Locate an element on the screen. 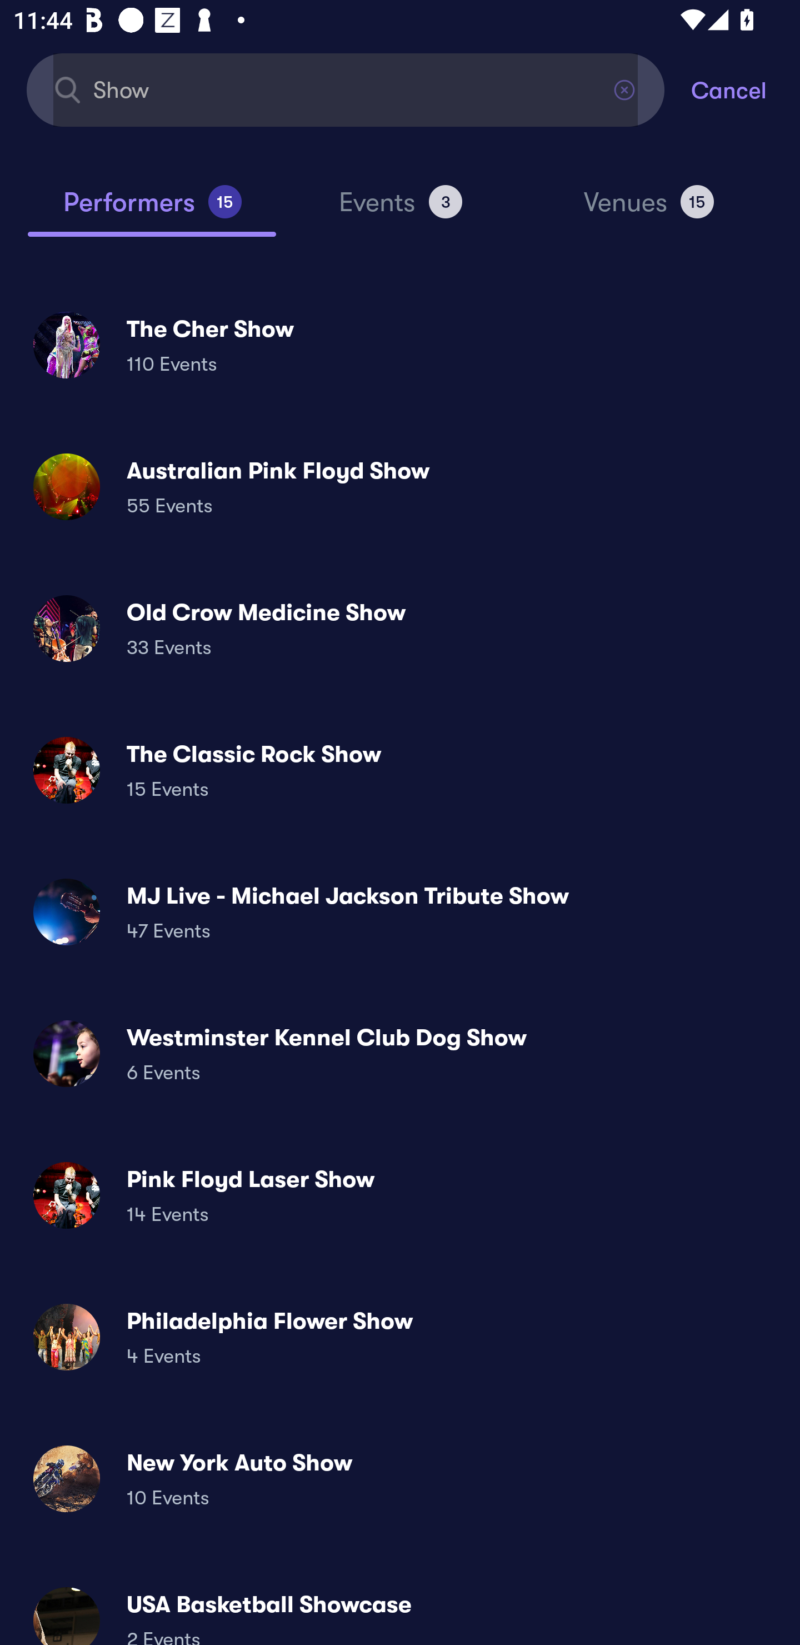 The width and height of the screenshot is (800, 1645). USA Basketball Showcase 2 Events is located at coordinates (400, 1608).